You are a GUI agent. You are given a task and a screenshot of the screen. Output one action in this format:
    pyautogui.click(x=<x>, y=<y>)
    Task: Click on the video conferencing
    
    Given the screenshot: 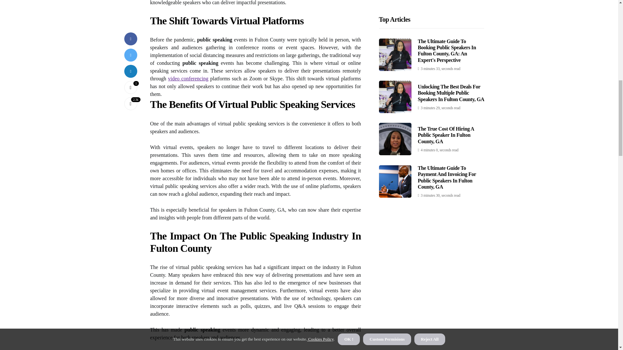 What is the action you would take?
    pyautogui.click(x=188, y=78)
    